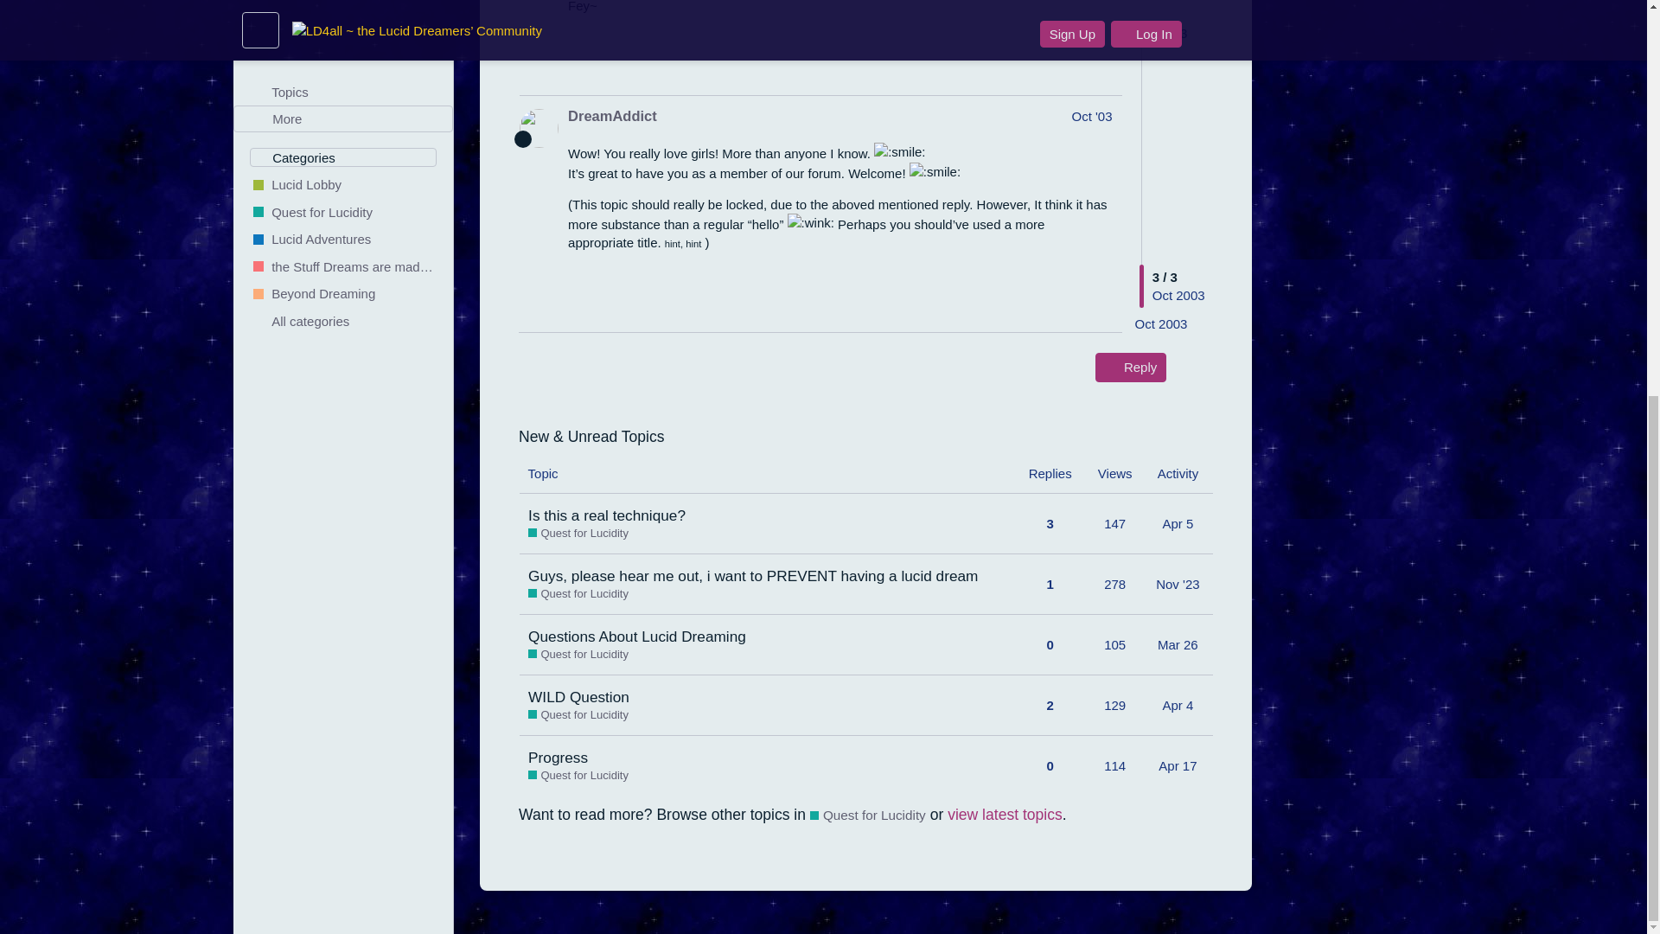  I want to click on Keyboard Shortcuts, so click(432, 237).